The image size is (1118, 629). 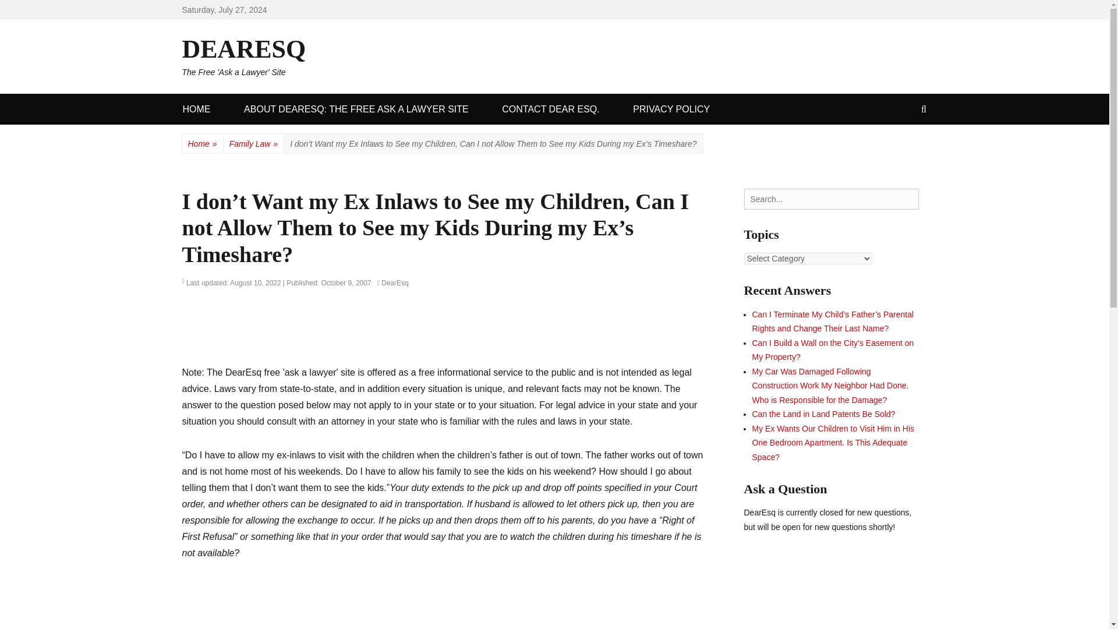 I want to click on HOME, so click(x=197, y=108).